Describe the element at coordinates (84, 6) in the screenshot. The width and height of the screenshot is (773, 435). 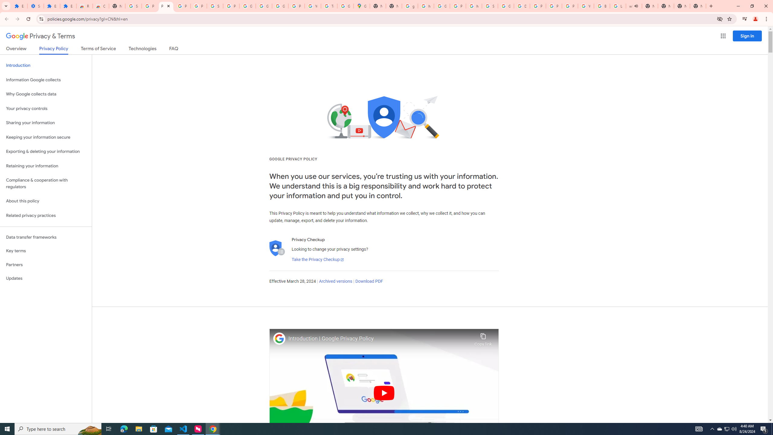
I see `Reviews: Helix Fruit Jump Arcade Game` at that location.